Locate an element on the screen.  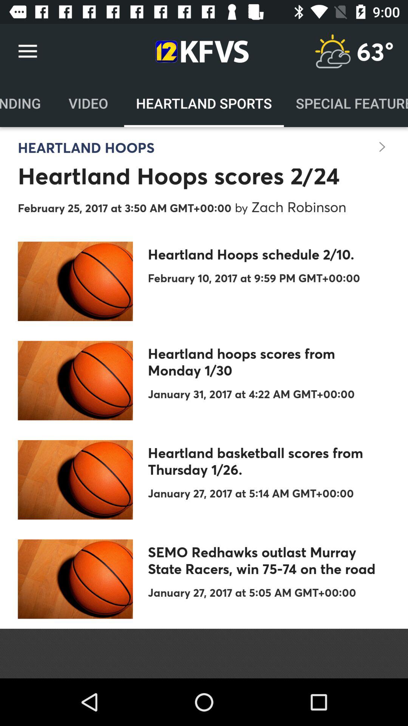
click the item above the trending icon is located at coordinates (28, 51).